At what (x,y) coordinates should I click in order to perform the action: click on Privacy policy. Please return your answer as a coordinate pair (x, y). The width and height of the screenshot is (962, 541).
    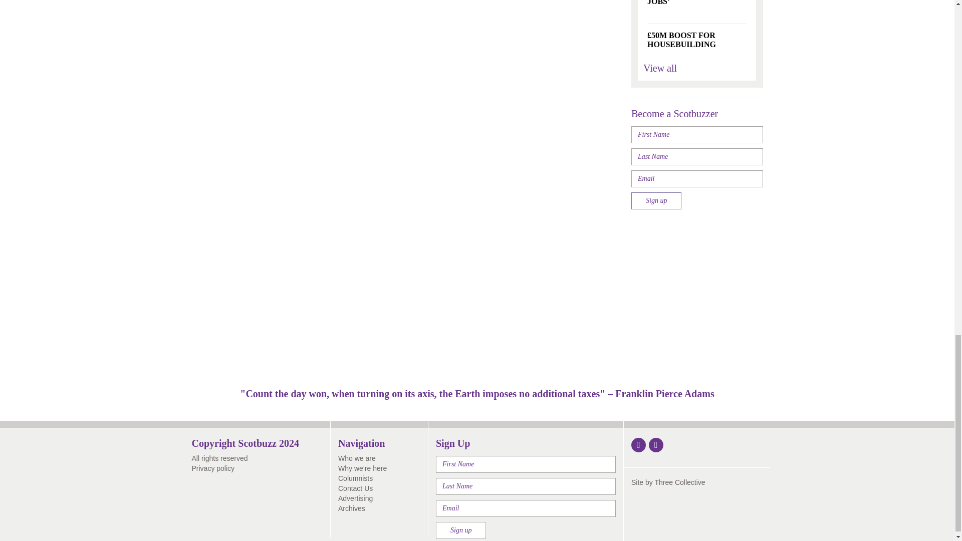
    Looking at the image, I should click on (213, 468).